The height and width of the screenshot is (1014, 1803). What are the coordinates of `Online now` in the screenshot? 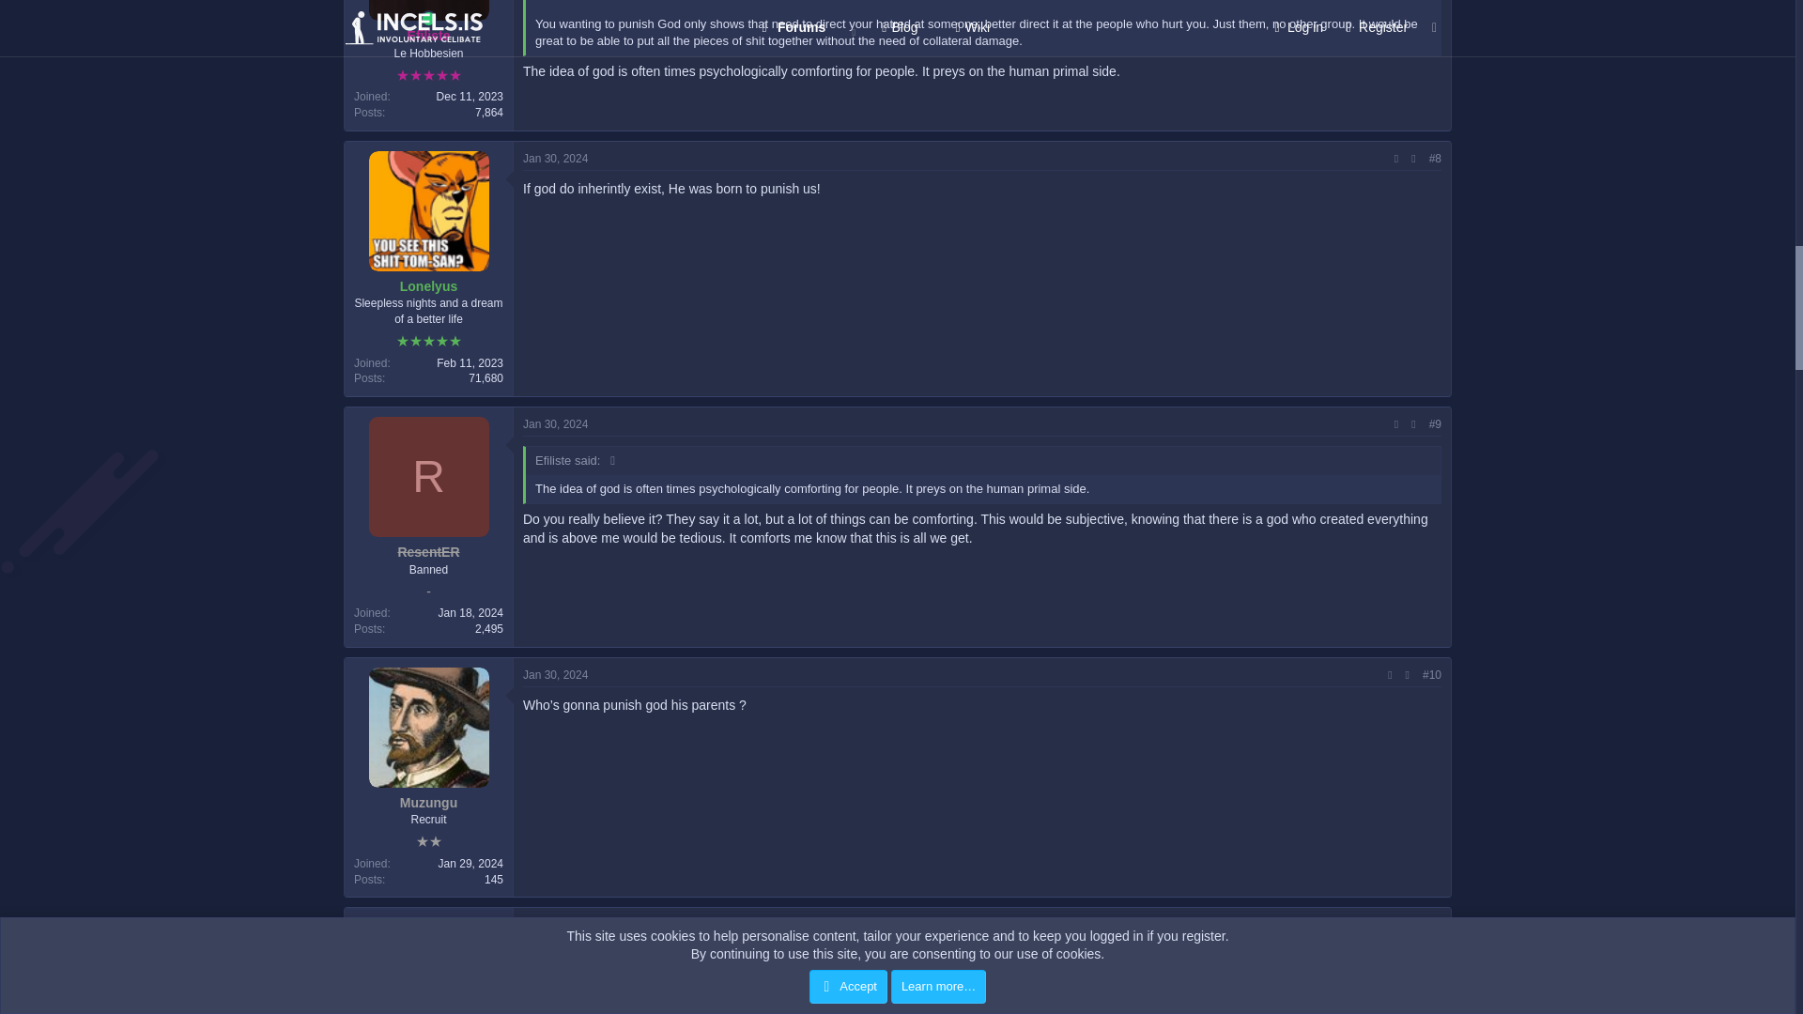 It's located at (428, 19).